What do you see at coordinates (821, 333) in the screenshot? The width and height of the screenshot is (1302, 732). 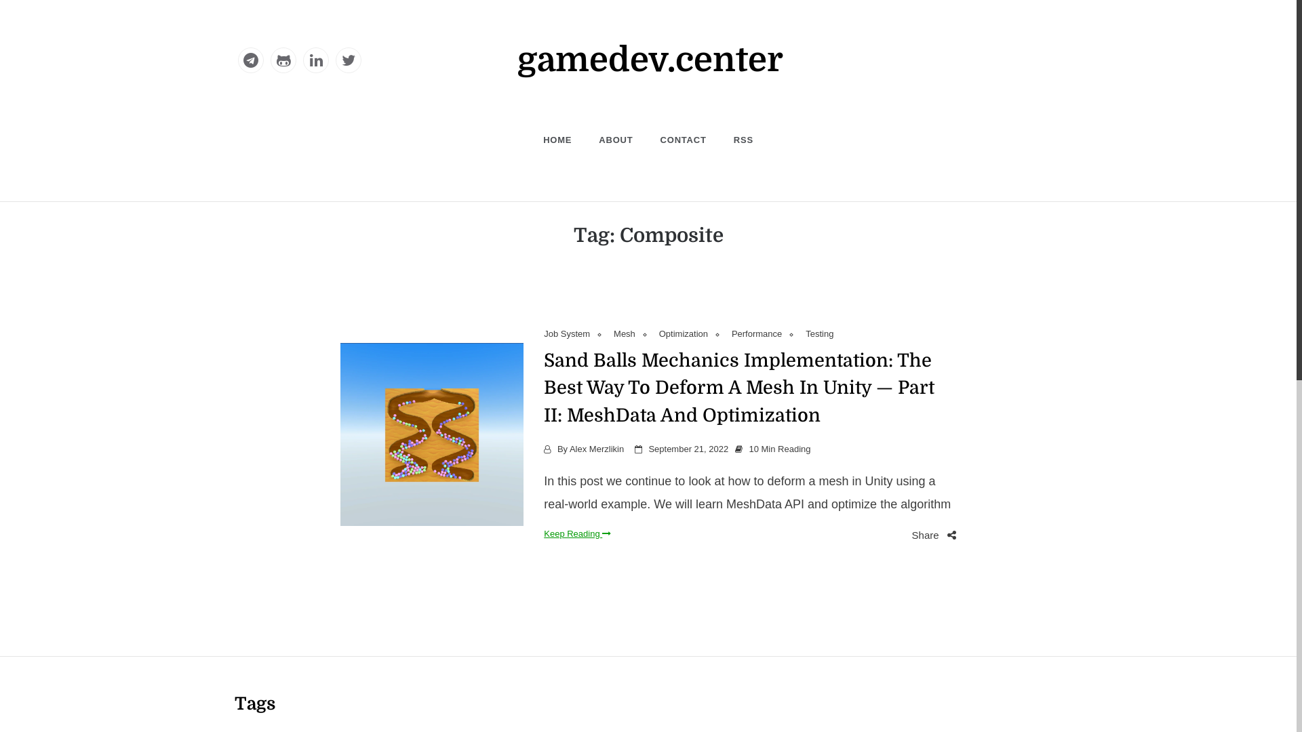 I see `Testing` at bounding box center [821, 333].